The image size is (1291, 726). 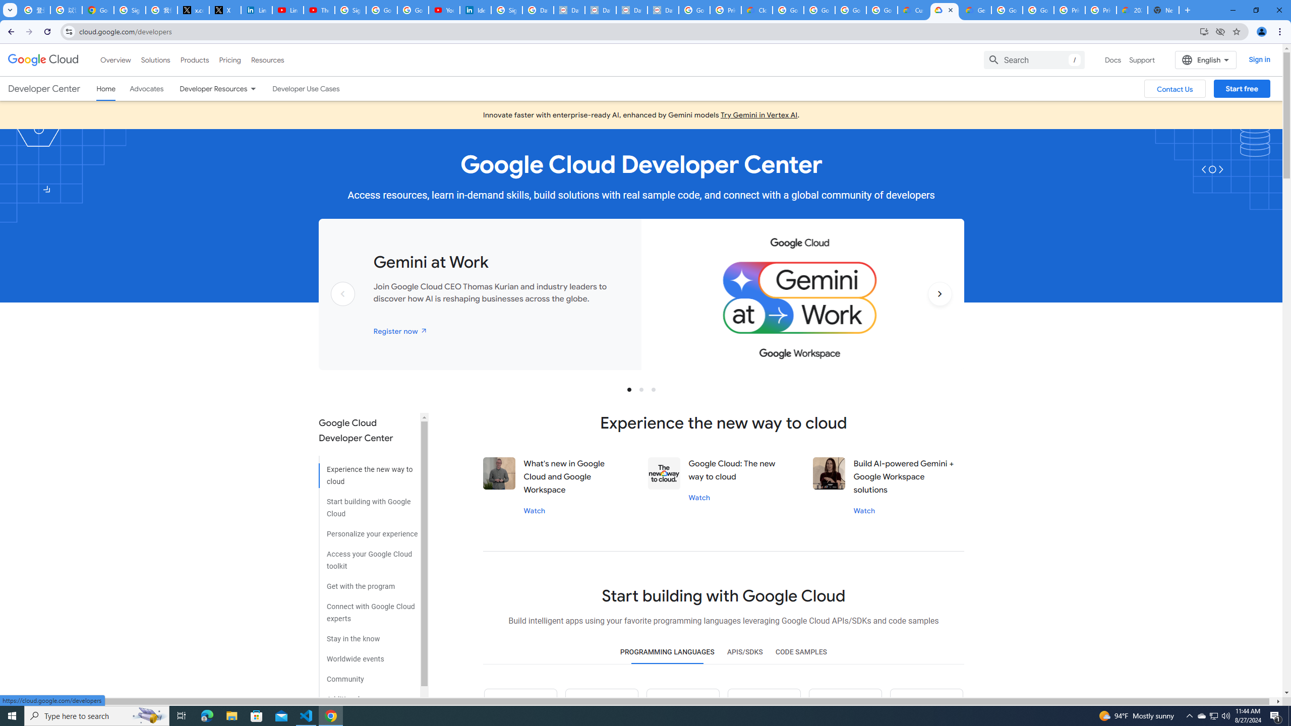 What do you see at coordinates (368, 583) in the screenshot?
I see `Get with the program` at bounding box center [368, 583].